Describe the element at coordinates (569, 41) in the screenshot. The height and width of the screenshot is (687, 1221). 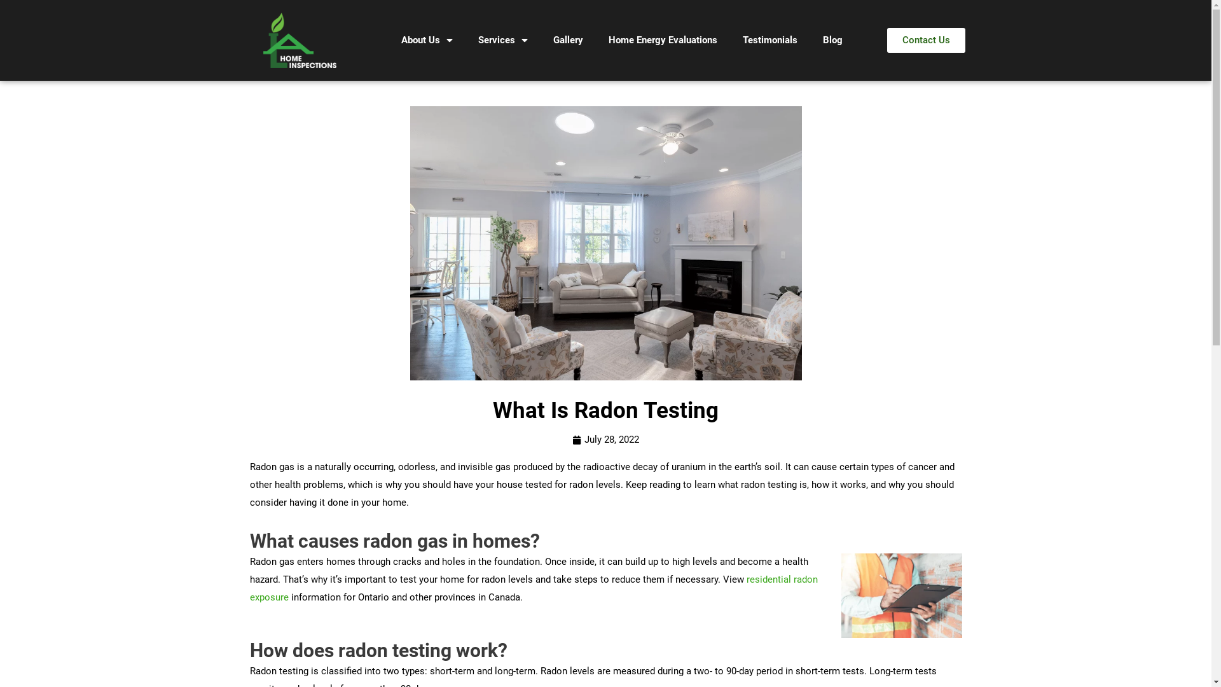
I see `Gallery` at that location.